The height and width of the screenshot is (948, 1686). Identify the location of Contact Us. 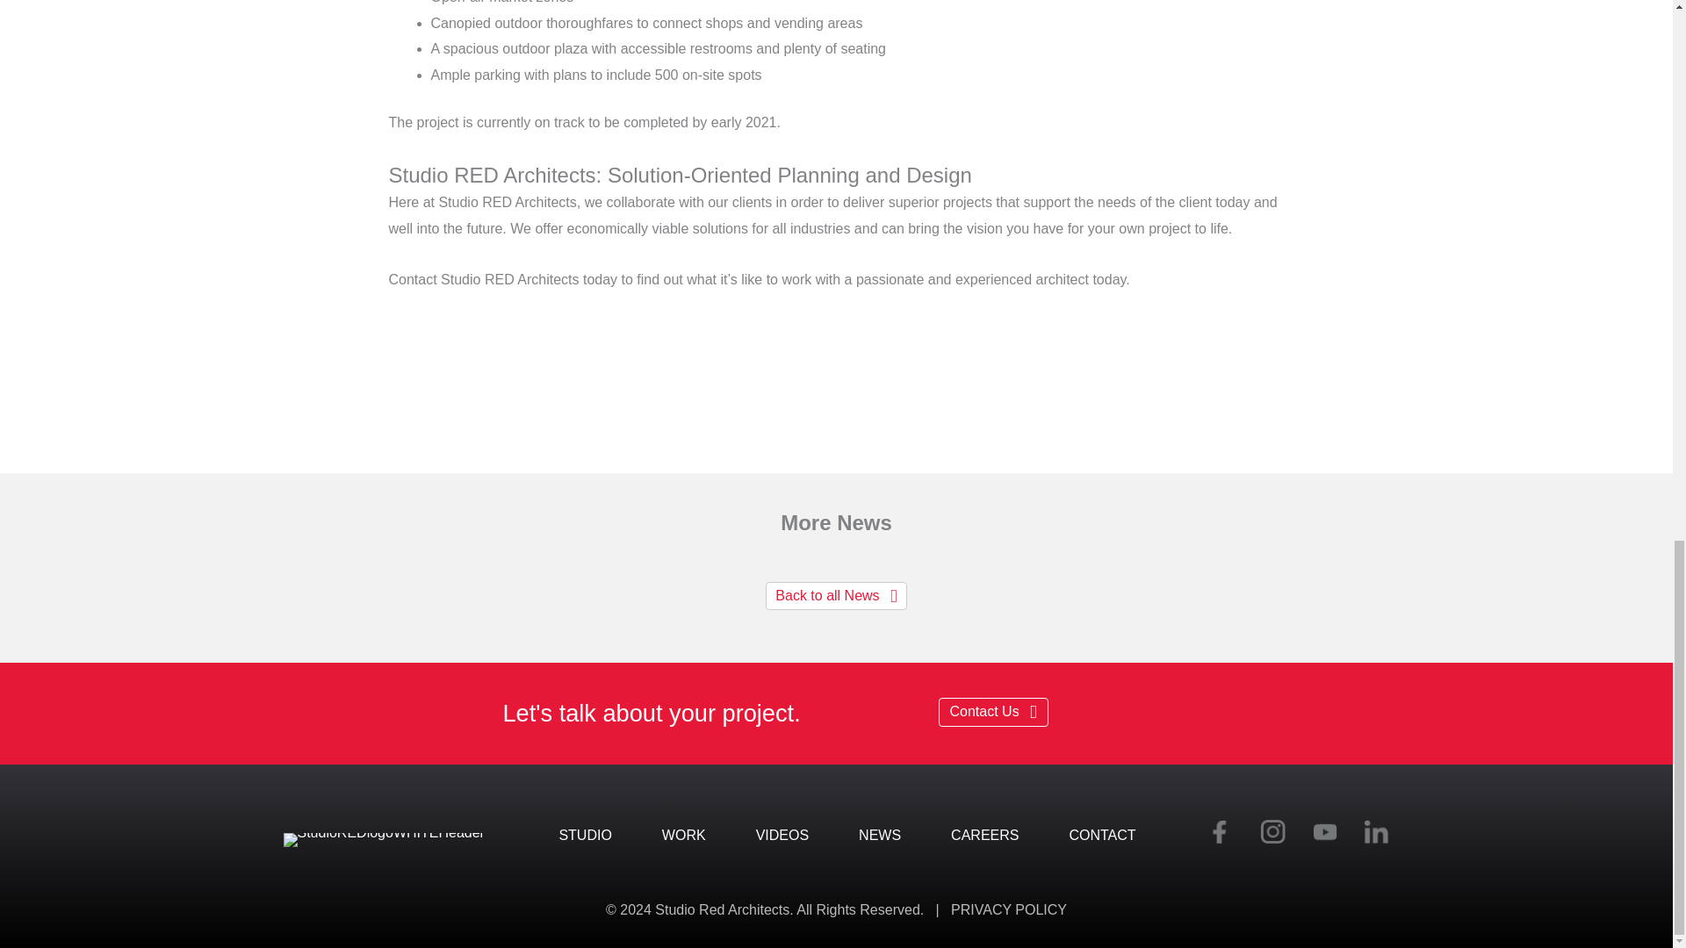
(992, 712).